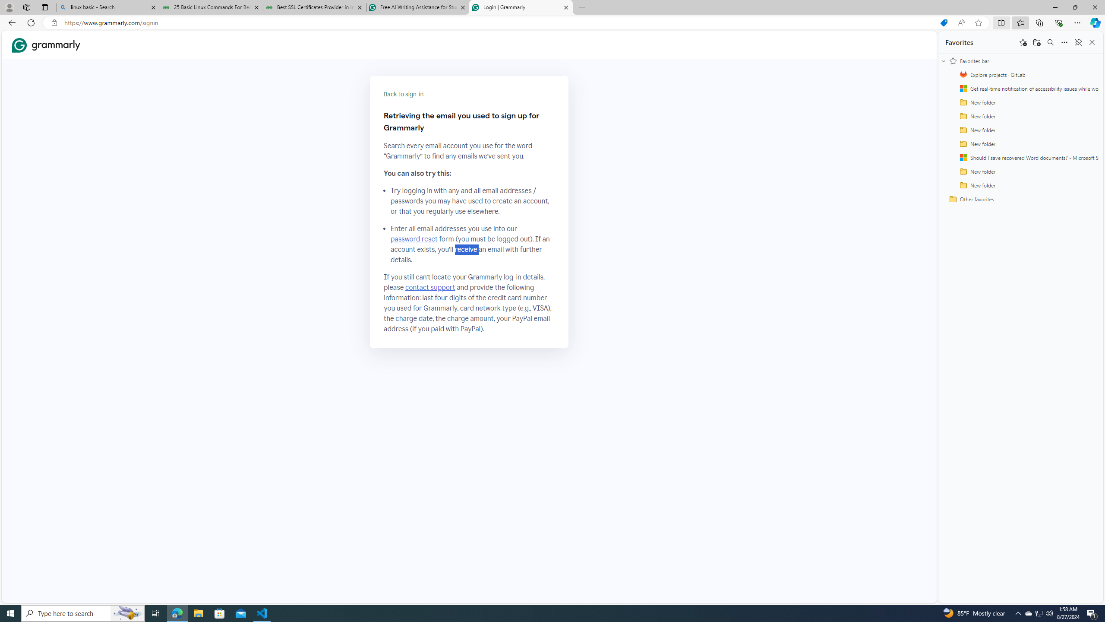 This screenshot has height=622, width=1105. Describe the element at coordinates (1037, 42) in the screenshot. I see `Add folder` at that location.